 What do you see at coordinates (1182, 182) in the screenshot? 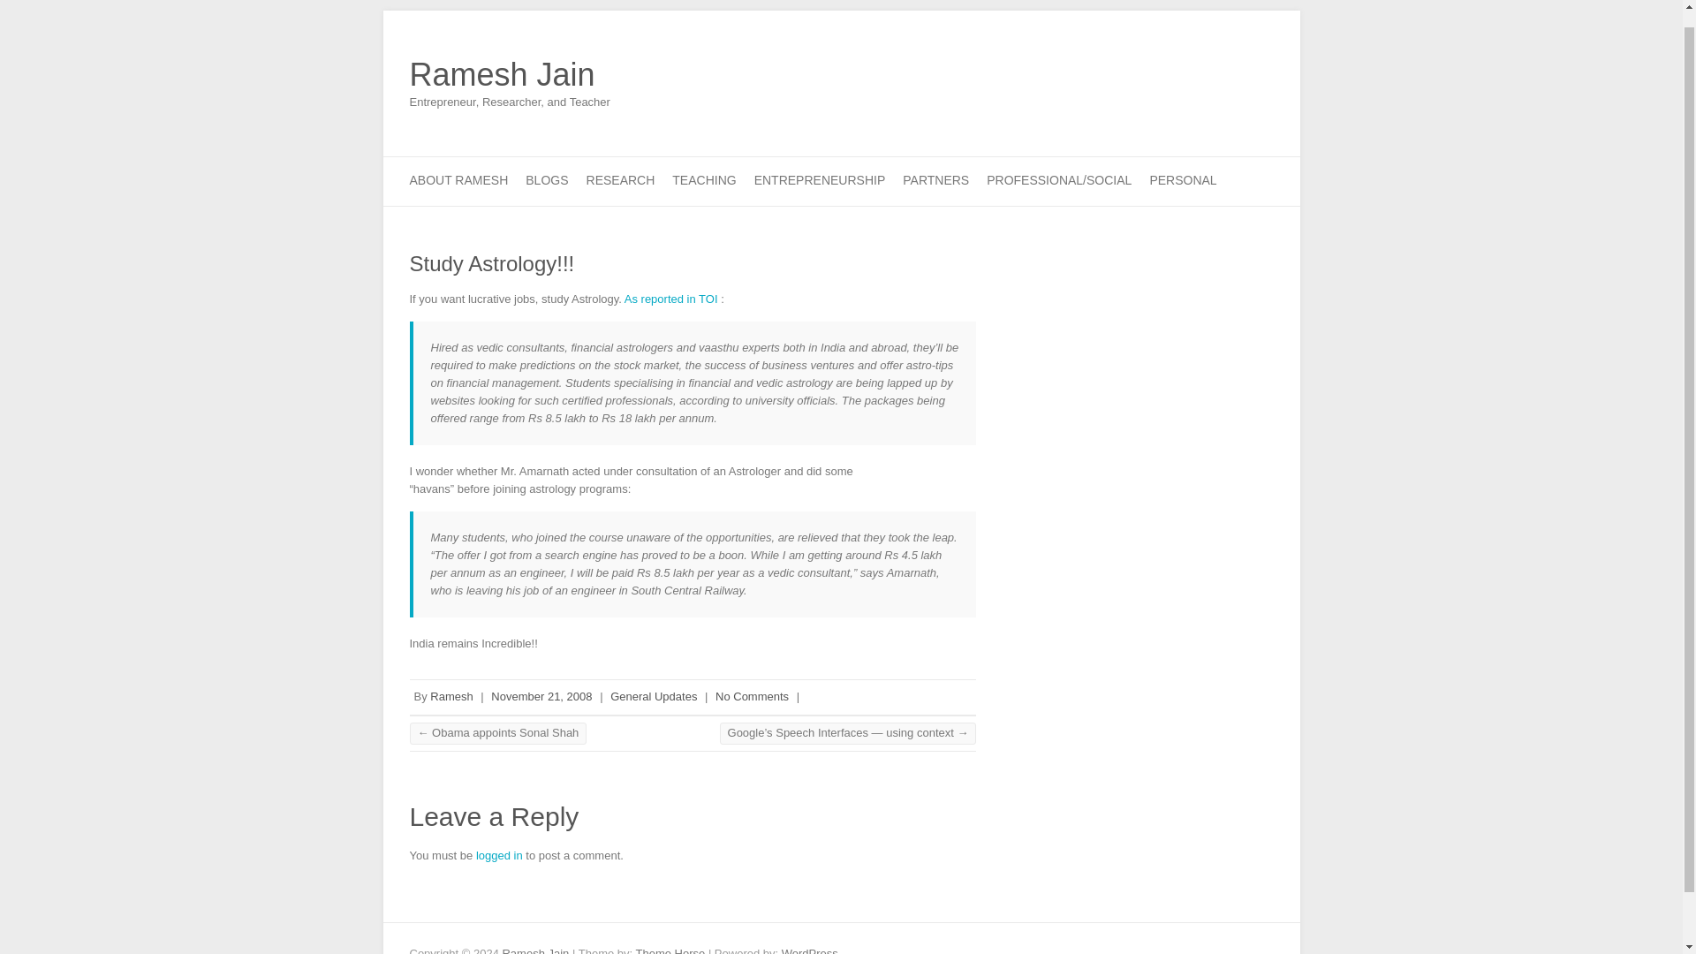
I see `PERSONAL` at bounding box center [1182, 182].